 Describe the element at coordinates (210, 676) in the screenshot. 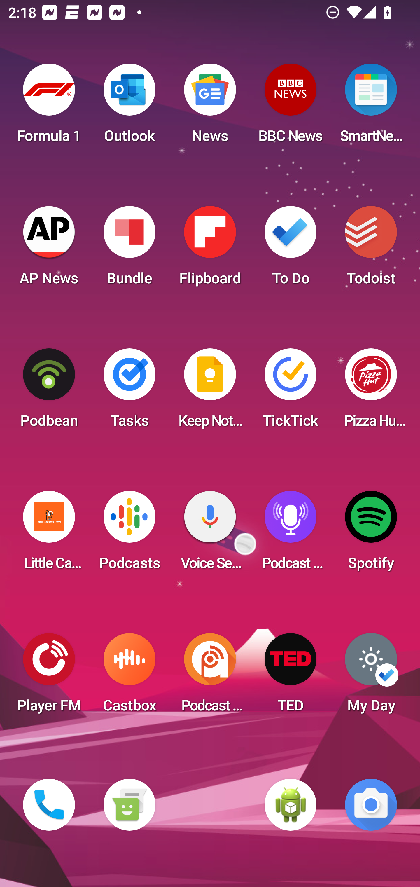

I see `Podcast Addict` at that location.